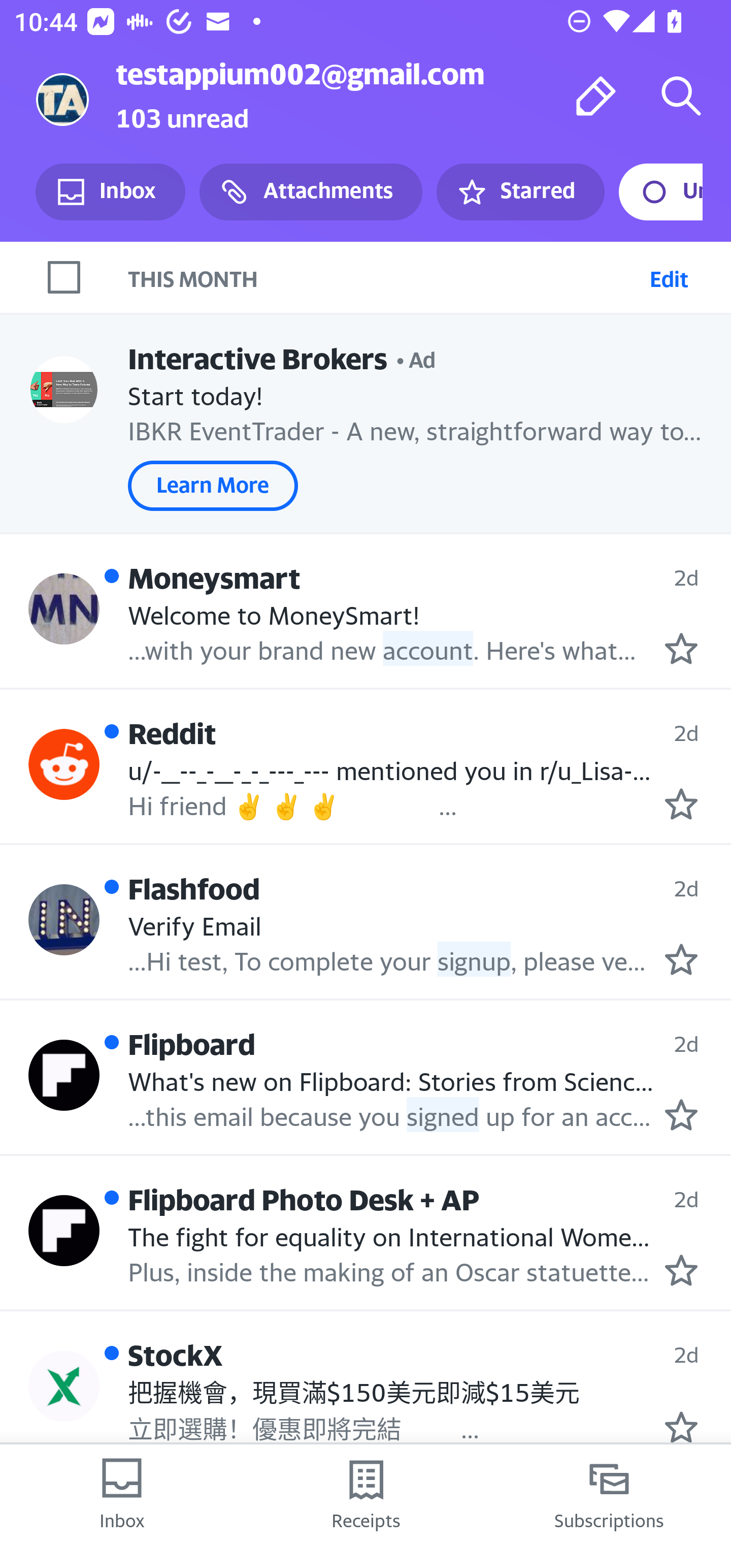 The width and height of the screenshot is (731, 1544). I want to click on Search mail, so click(681, 95).